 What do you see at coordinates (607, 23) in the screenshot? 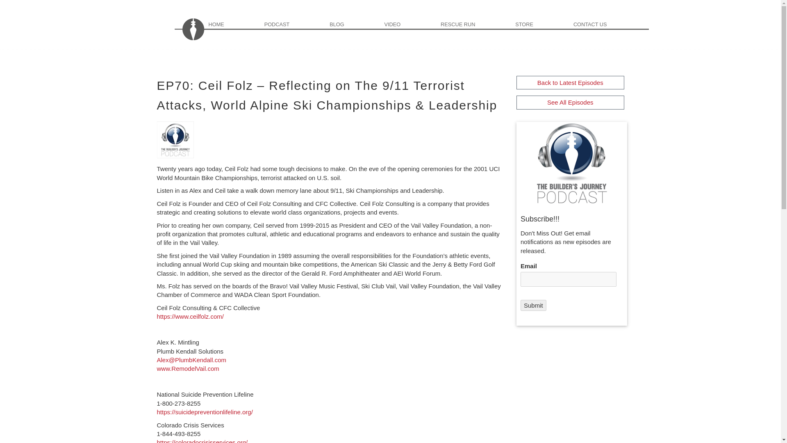
I see `Contact Us` at bounding box center [607, 23].